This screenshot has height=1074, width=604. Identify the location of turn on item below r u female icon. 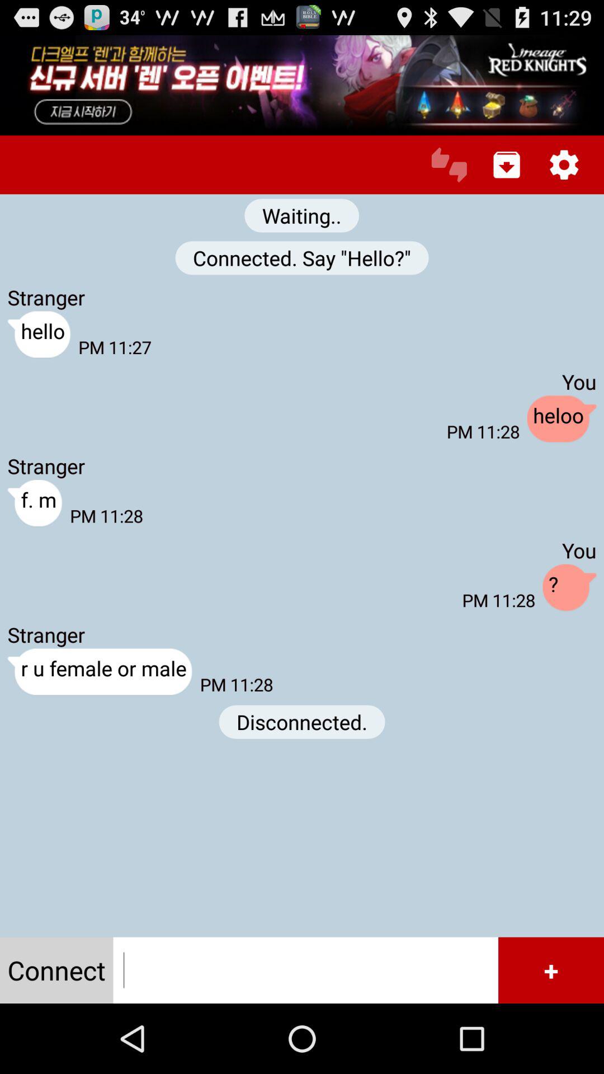
(56, 970).